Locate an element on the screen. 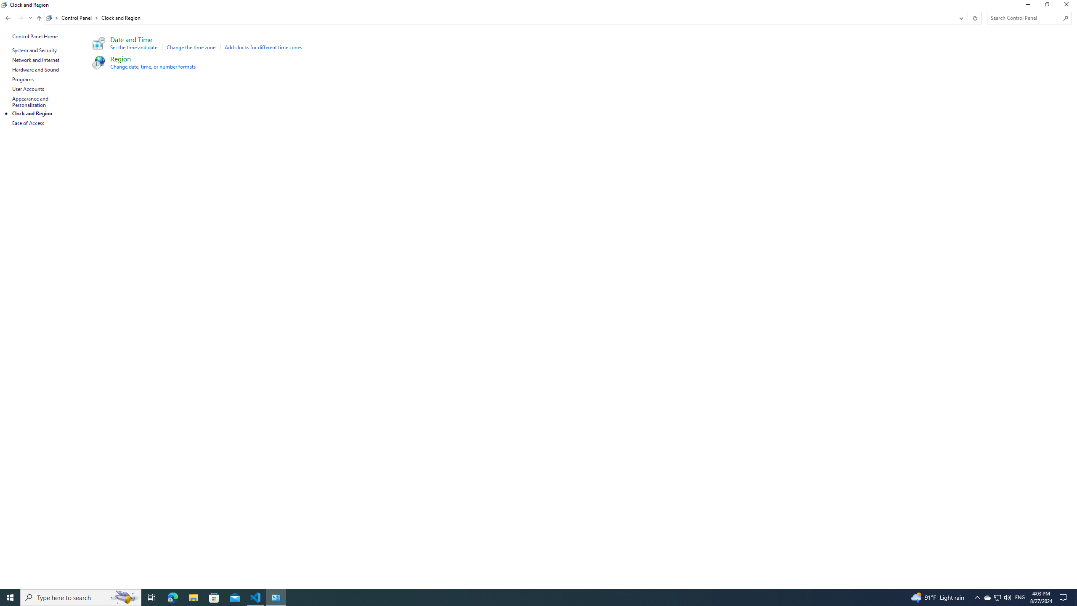 The height and width of the screenshot is (606, 1077). Address band toolbar is located at coordinates (968, 18).